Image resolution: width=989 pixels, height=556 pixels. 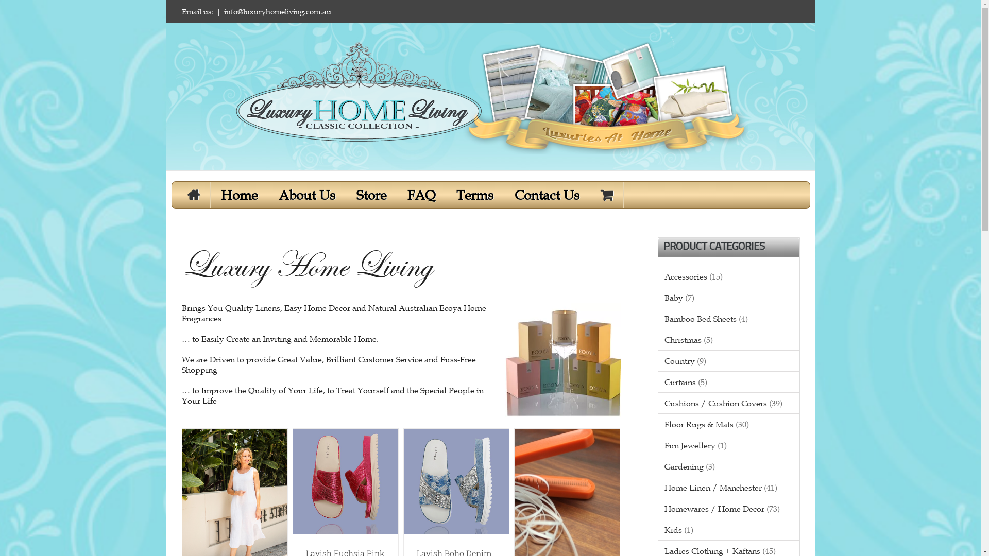 What do you see at coordinates (690, 445) in the screenshot?
I see `Fun Jewellery` at bounding box center [690, 445].